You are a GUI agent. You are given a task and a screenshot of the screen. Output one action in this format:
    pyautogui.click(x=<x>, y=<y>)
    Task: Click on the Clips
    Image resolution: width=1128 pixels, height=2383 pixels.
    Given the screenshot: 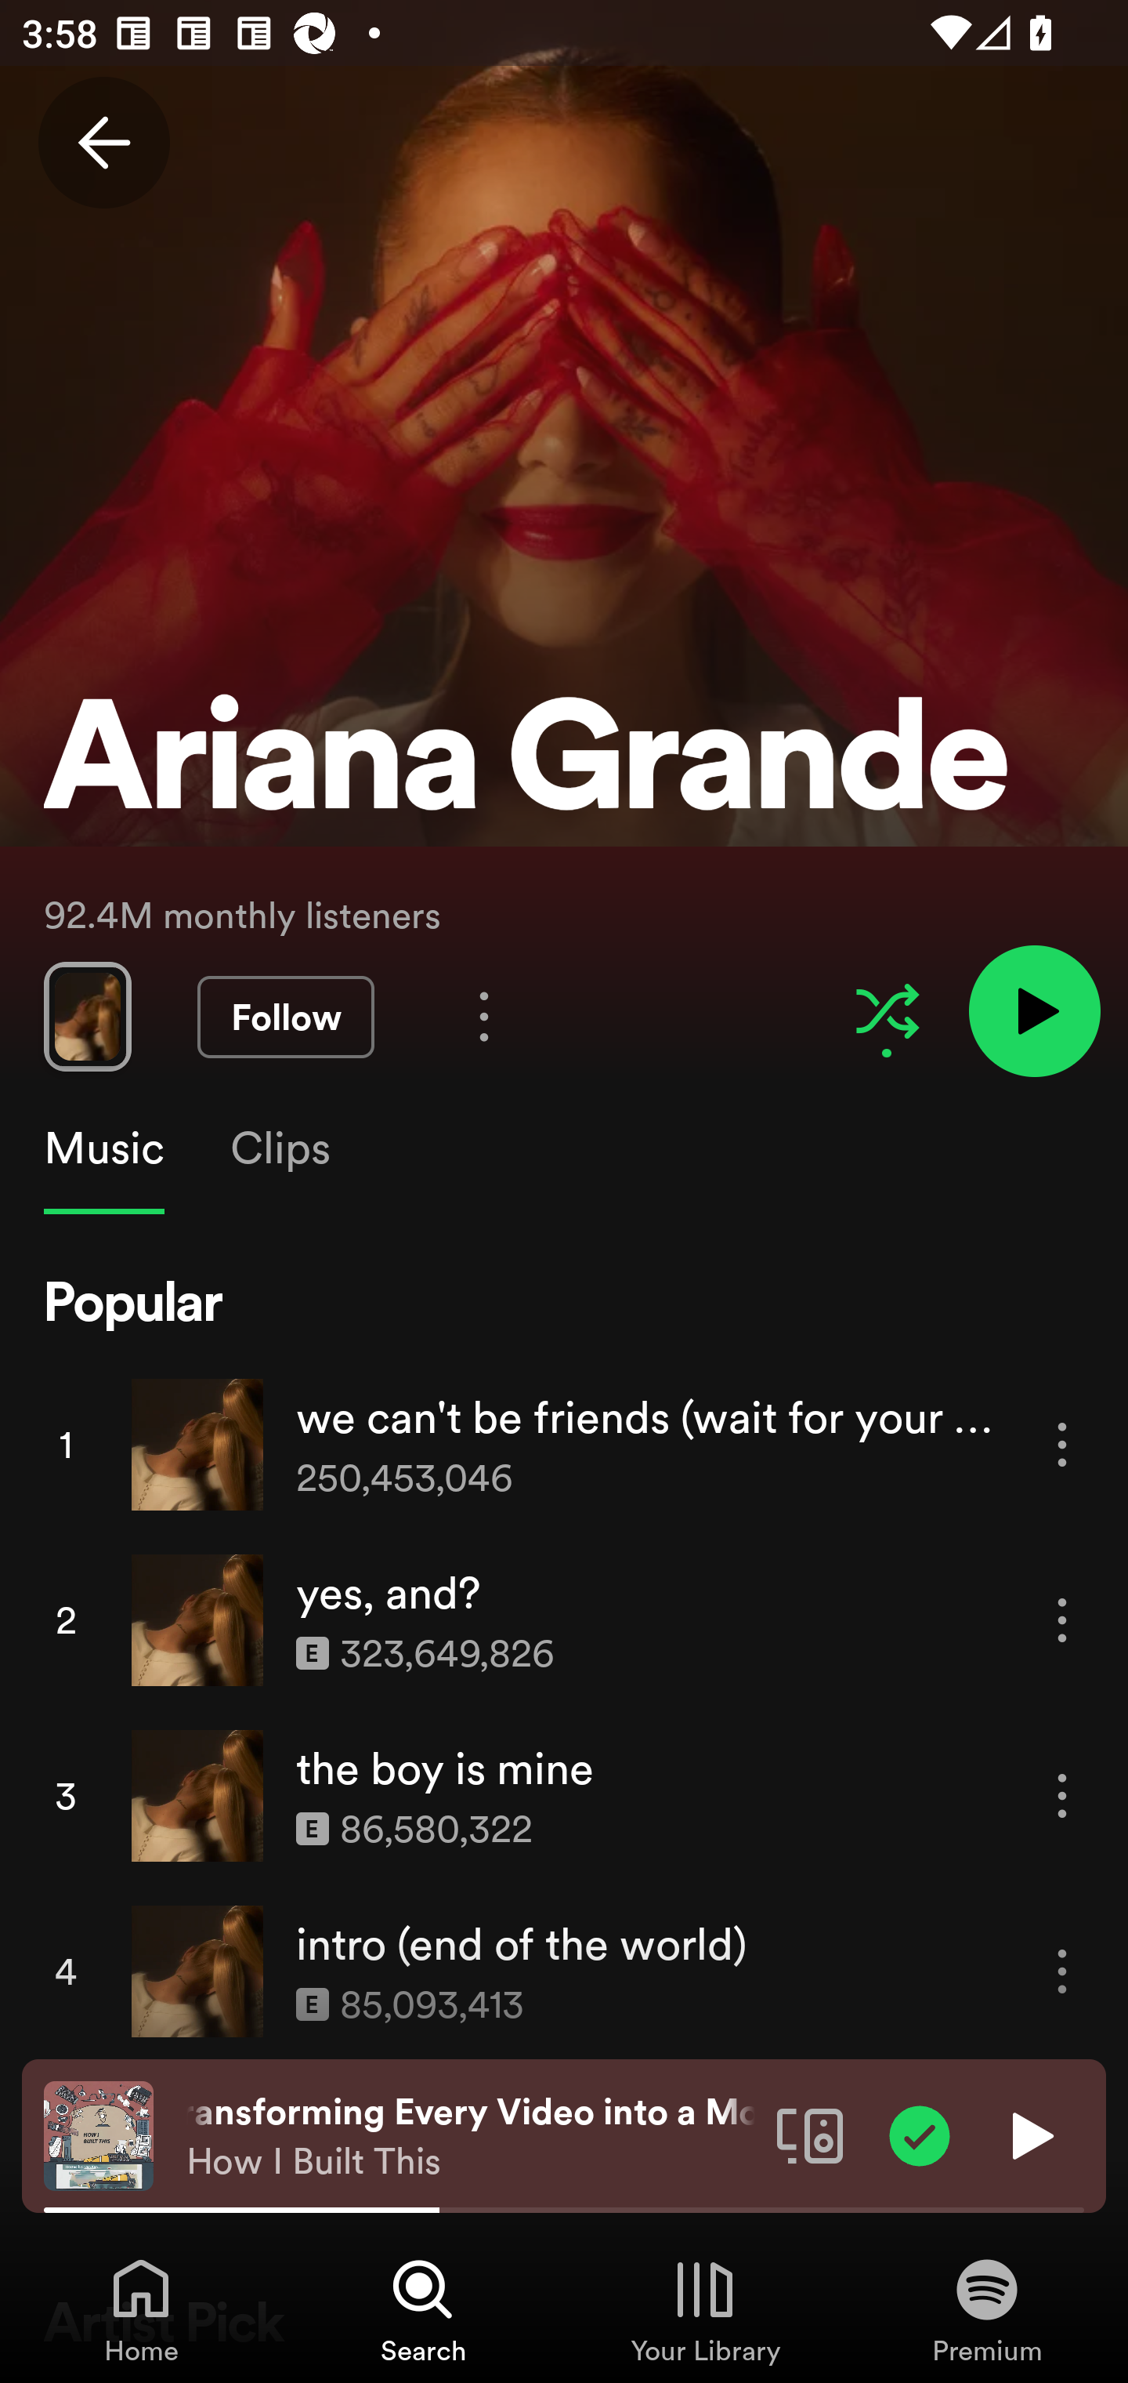 What is the action you would take?
    pyautogui.click(x=280, y=1148)
    